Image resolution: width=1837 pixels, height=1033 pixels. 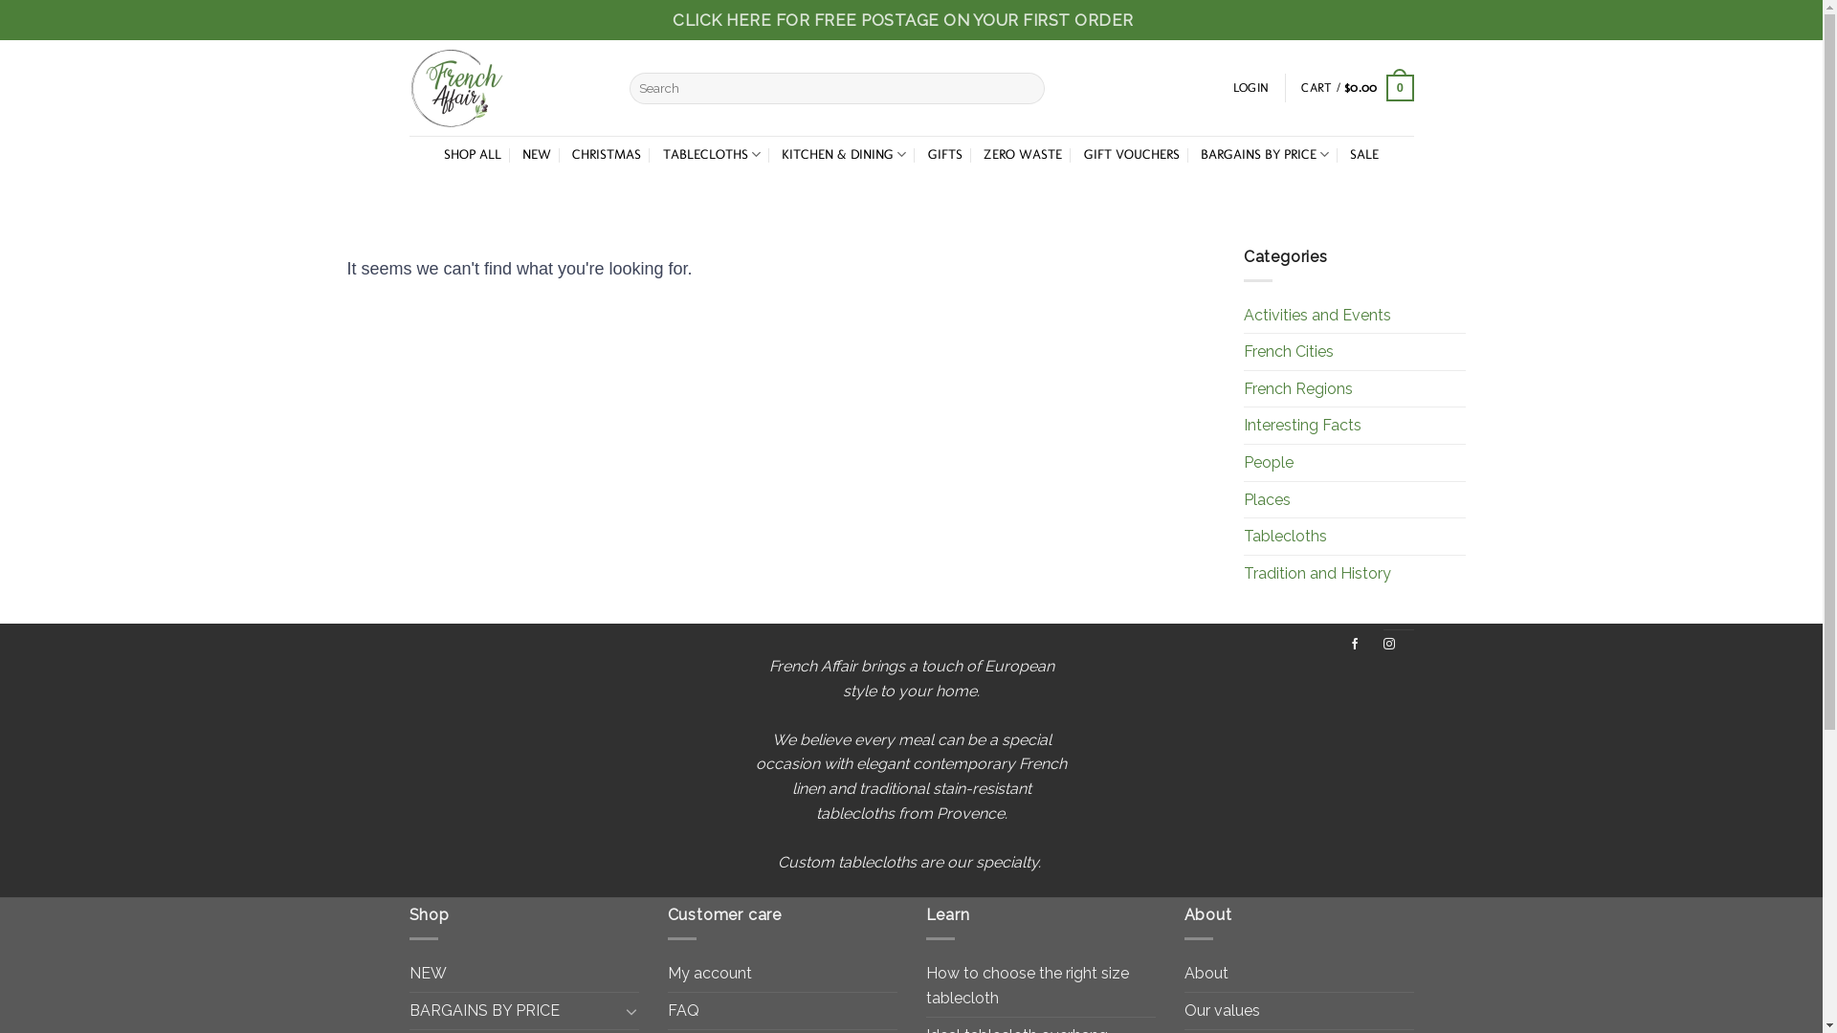 What do you see at coordinates (712, 155) in the screenshot?
I see `TABLECLOTHS` at bounding box center [712, 155].